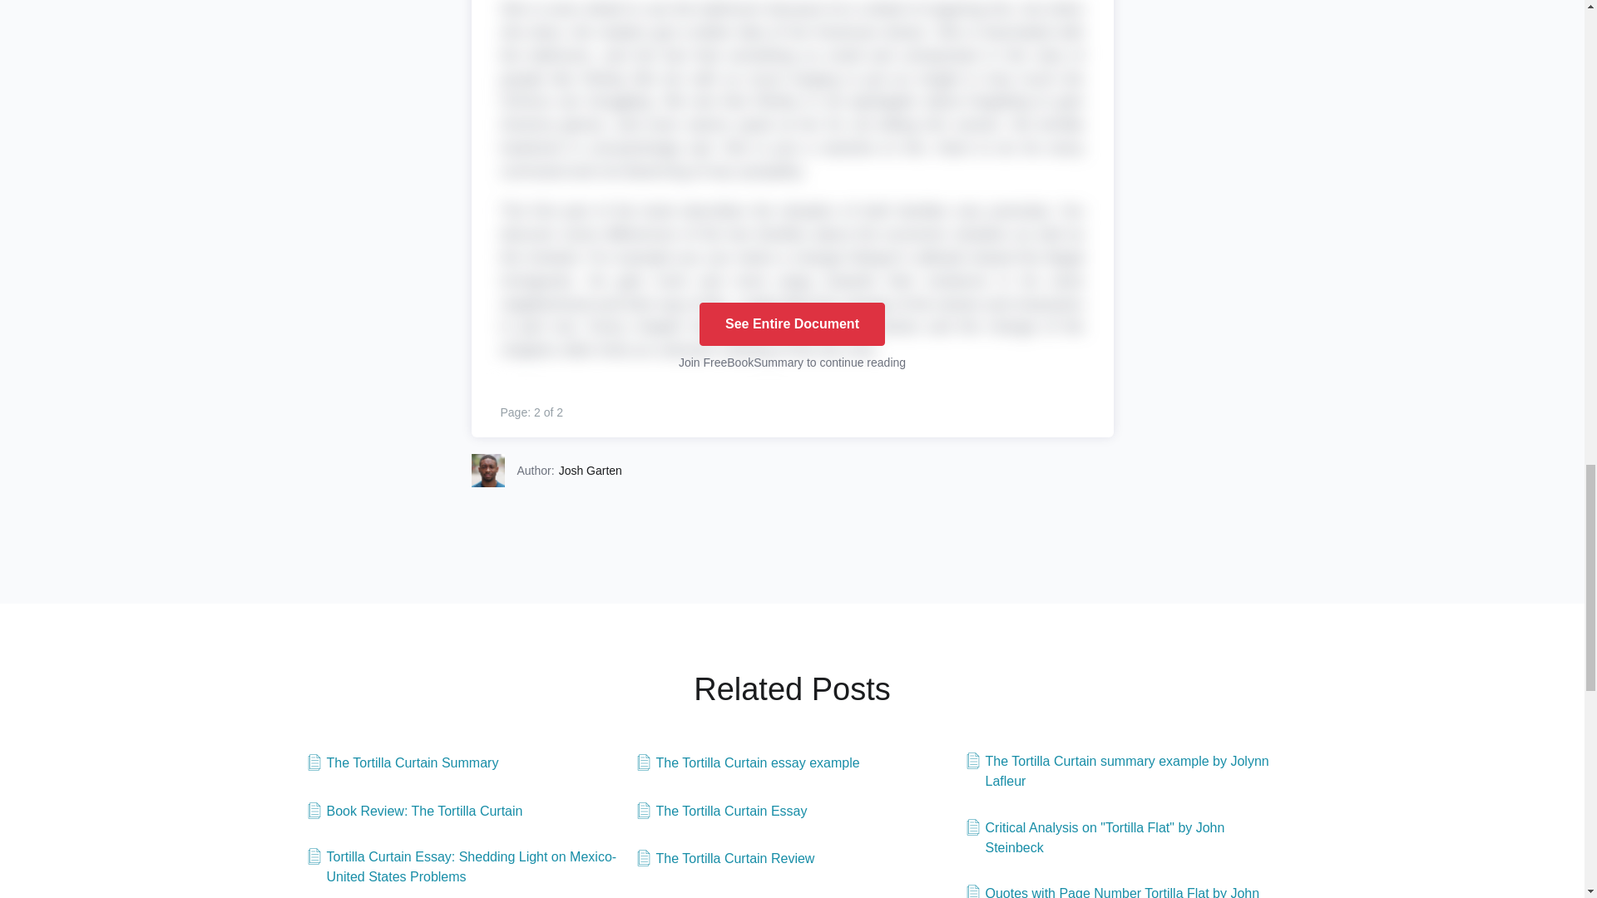  I want to click on The Tortilla Curtain summary example by Jolynn Lafleur, so click(1121, 771).